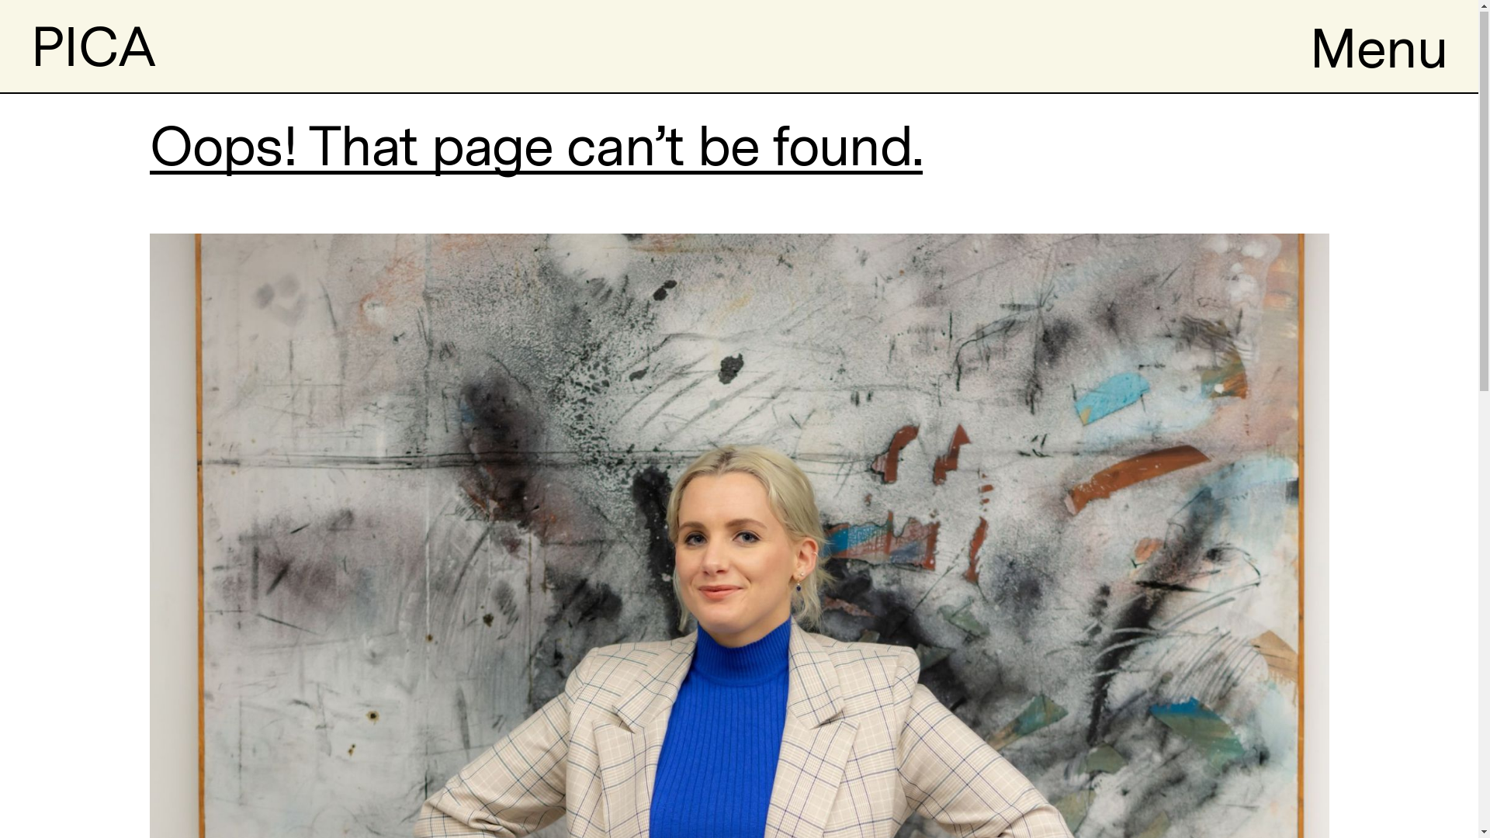  What do you see at coordinates (93, 47) in the screenshot?
I see `PICA` at bounding box center [93, 47].